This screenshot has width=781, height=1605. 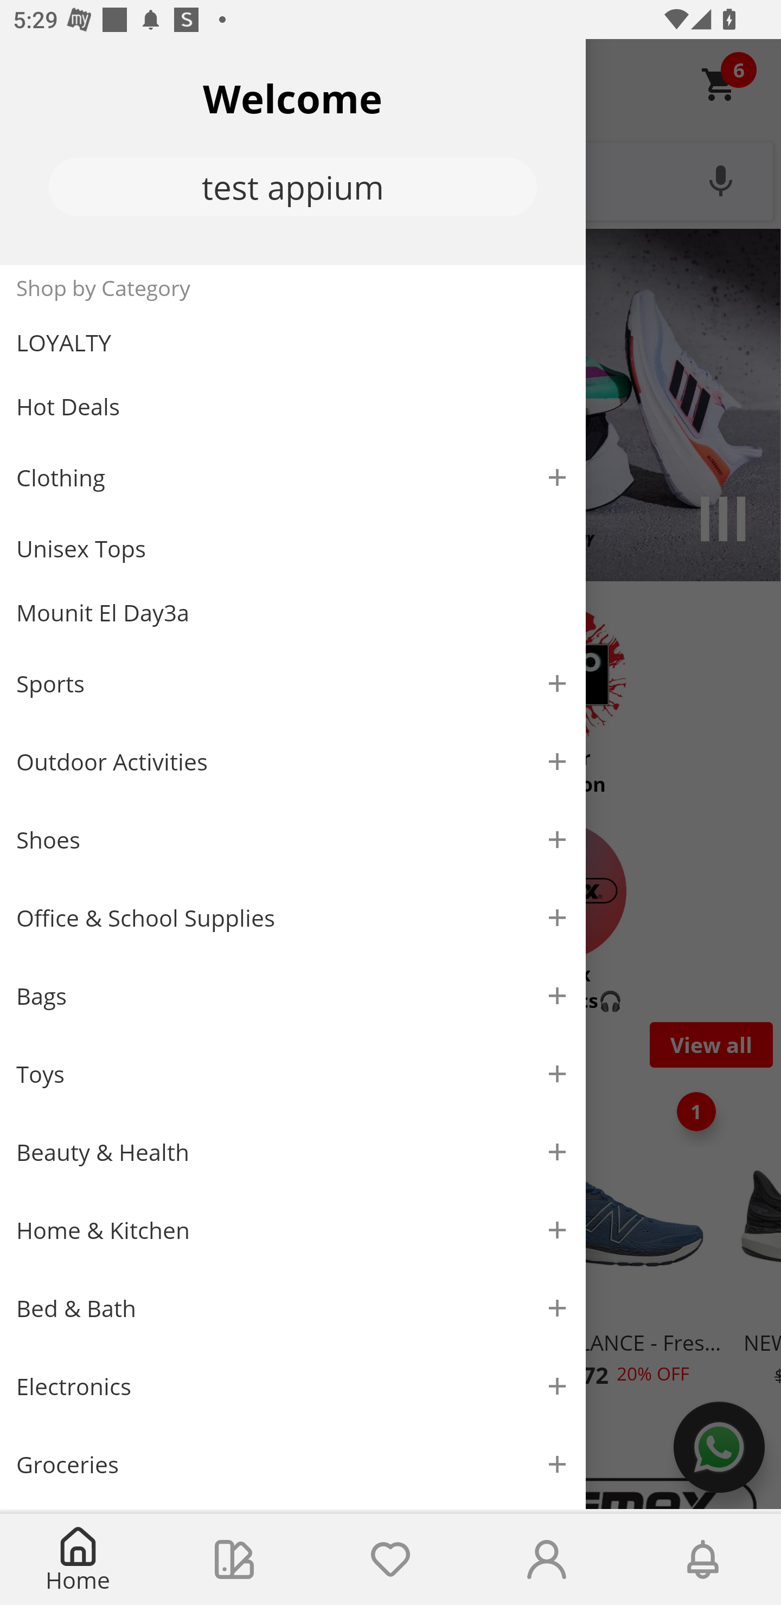 What do you see at coordinates (293, 1309) in the screenshot?
I see `Bed & Bath` at bounding box center [293, 1309].